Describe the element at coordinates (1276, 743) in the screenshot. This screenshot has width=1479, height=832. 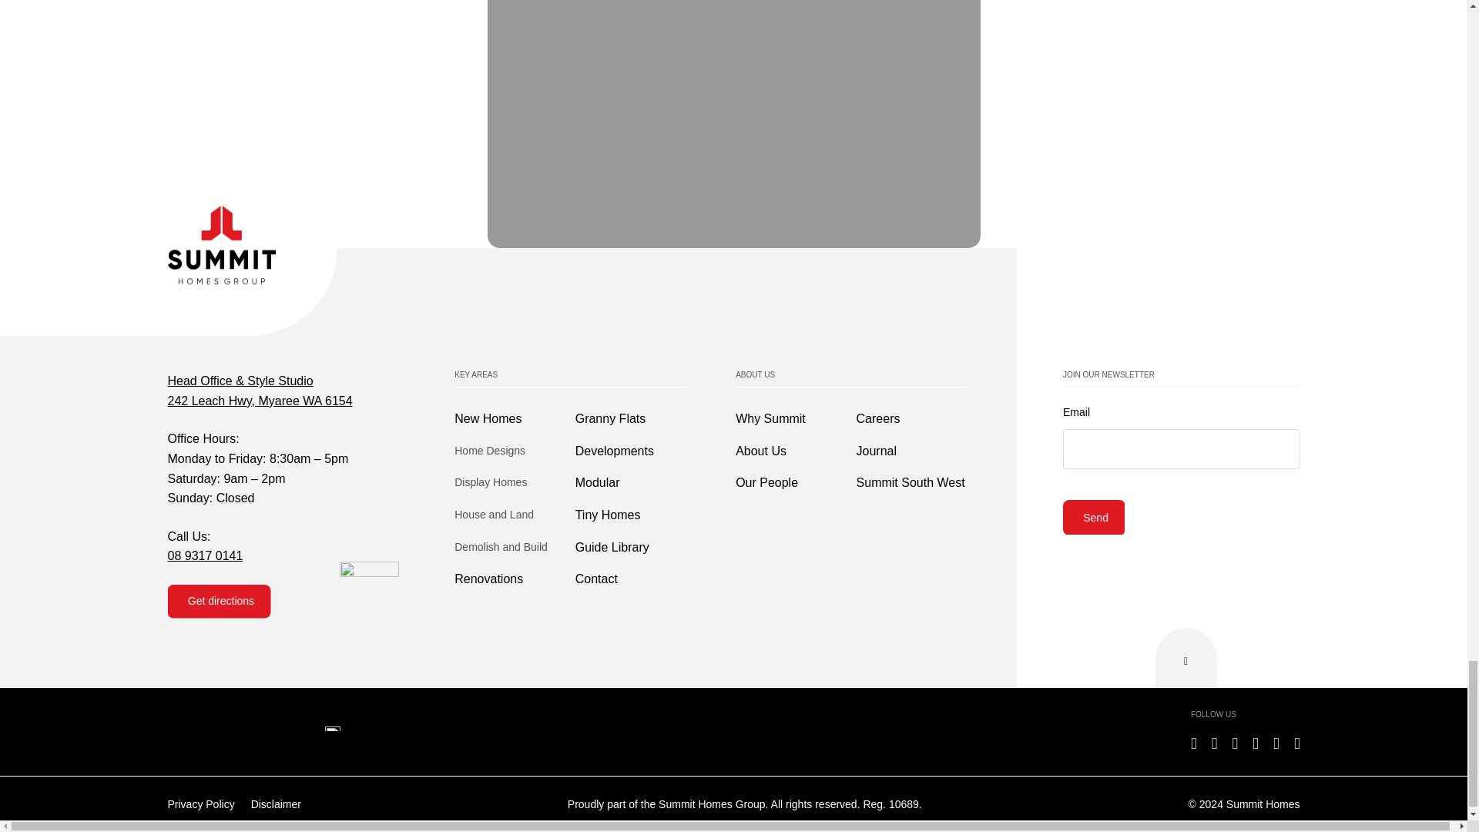
I see `pinterest` at that location.